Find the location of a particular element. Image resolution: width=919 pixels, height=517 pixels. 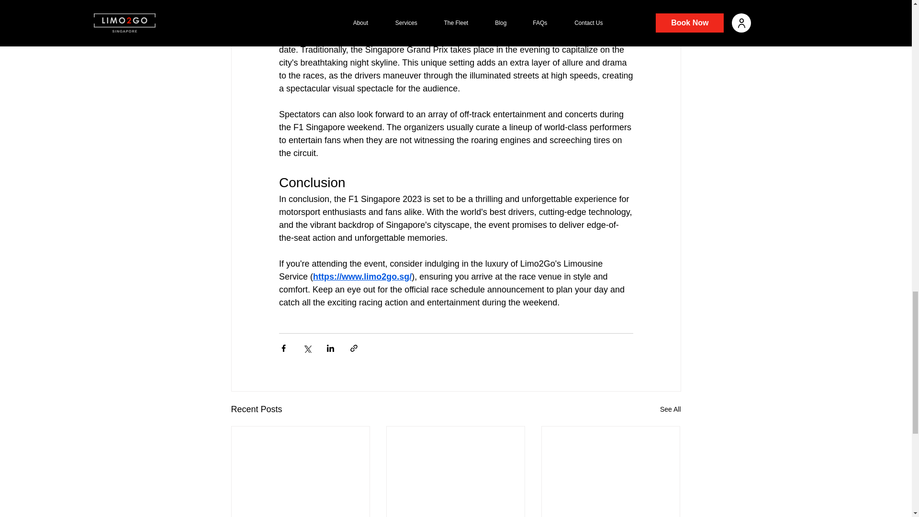

See All is located at coordinates (670, 410).